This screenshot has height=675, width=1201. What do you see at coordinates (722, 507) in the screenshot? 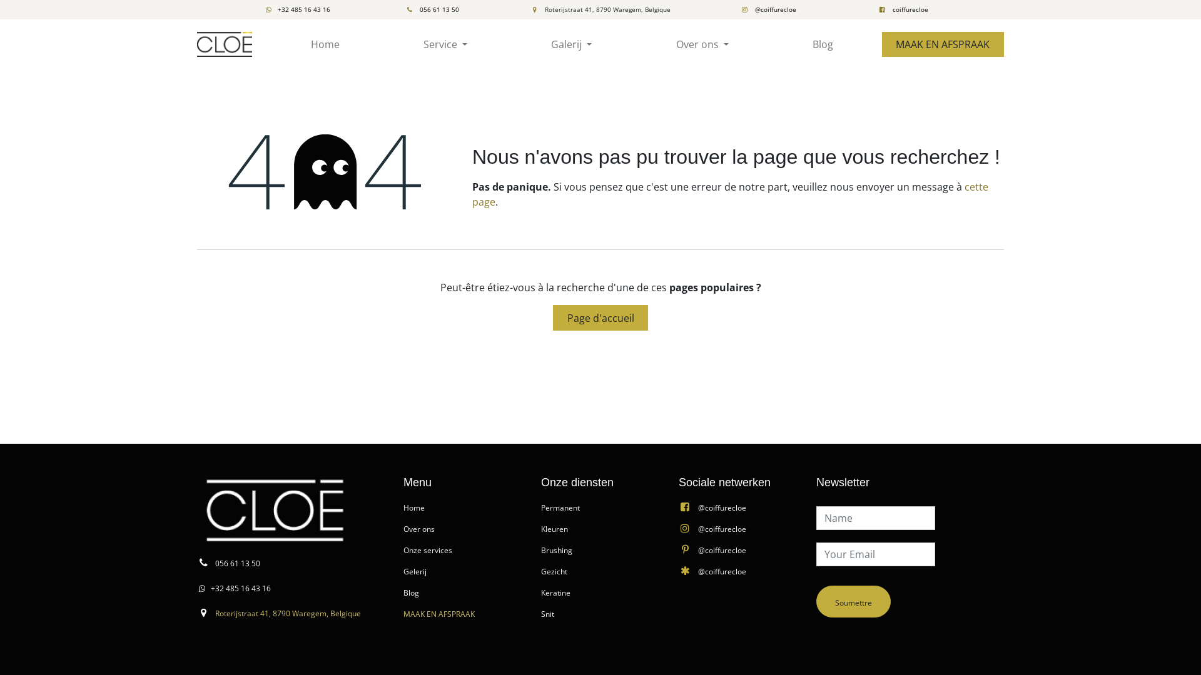
I see `@coiffurecloe` at bounding box center [722, 507].